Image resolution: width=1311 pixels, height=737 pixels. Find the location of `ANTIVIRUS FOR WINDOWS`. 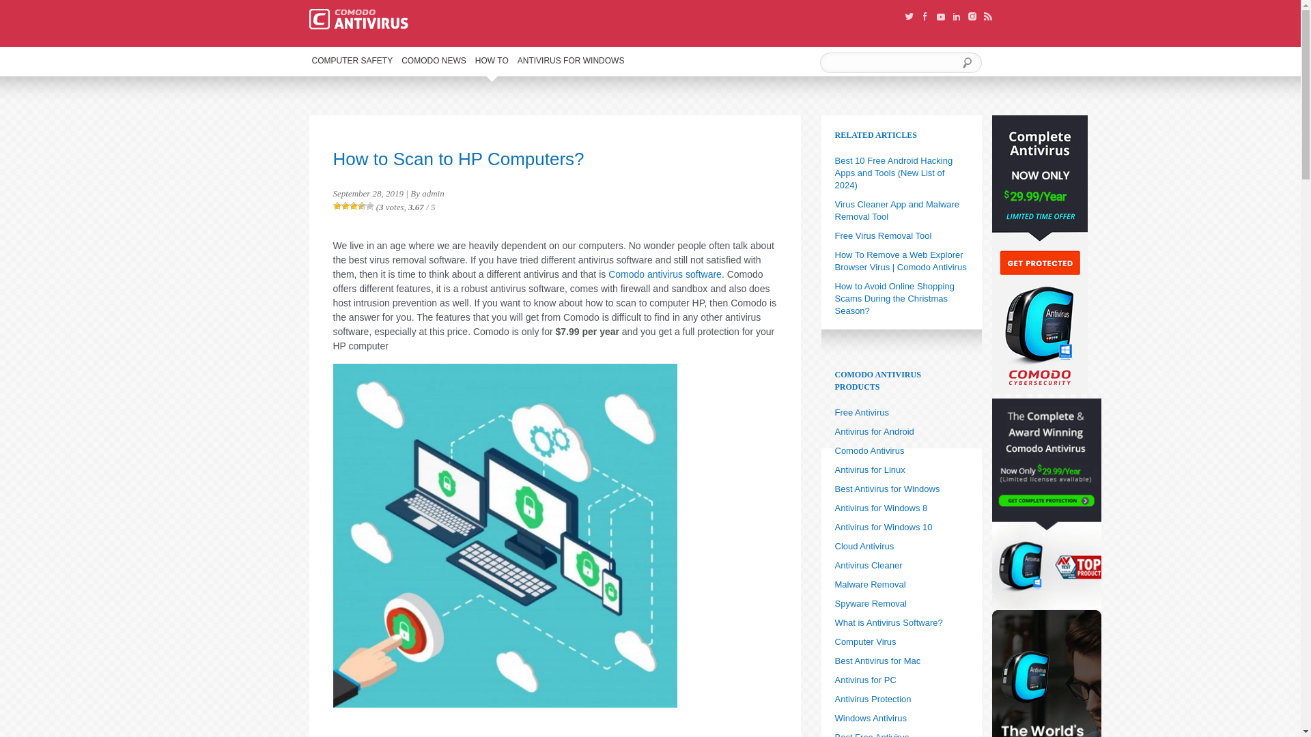

ANTIVIRUS FOR WINDOWS is located at coordinates (571, 64).